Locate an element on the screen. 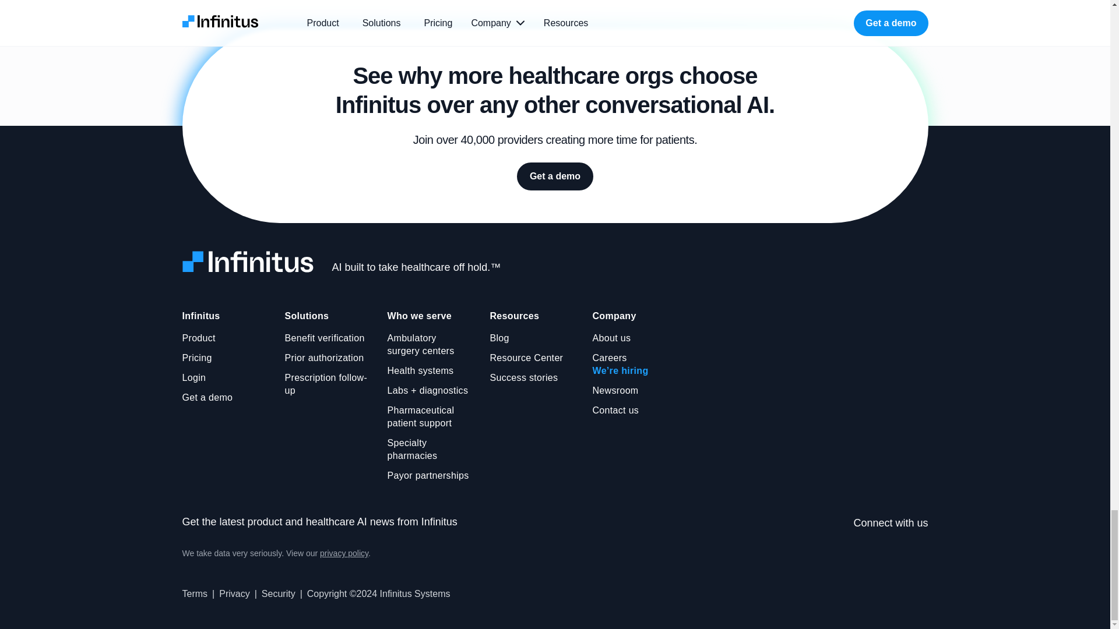  Health systems is located at coordinates (420, 371).